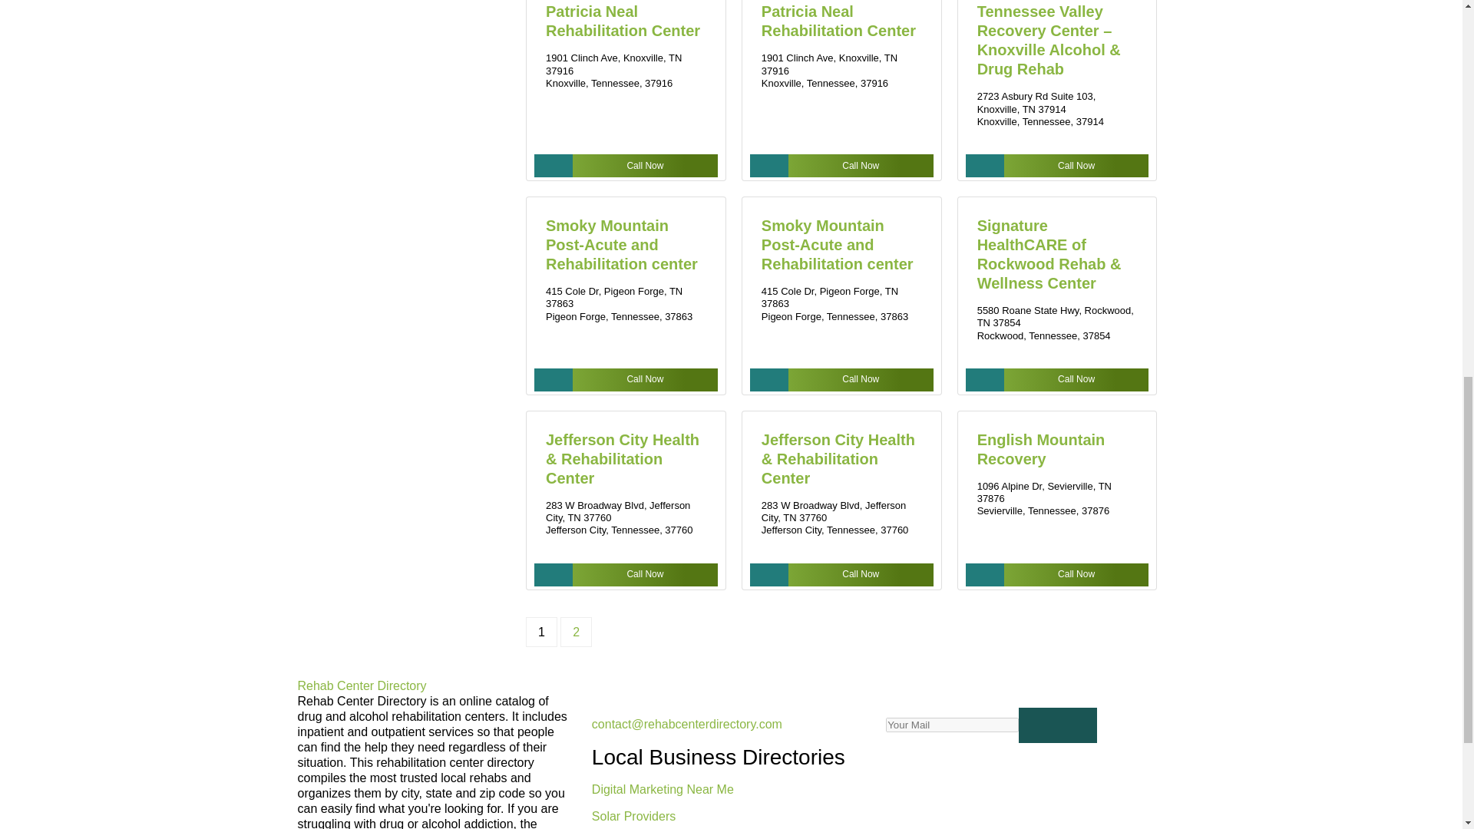  Describe the element at coordinates (841, 166) in the screenshot. I see `Call Now` at that location.